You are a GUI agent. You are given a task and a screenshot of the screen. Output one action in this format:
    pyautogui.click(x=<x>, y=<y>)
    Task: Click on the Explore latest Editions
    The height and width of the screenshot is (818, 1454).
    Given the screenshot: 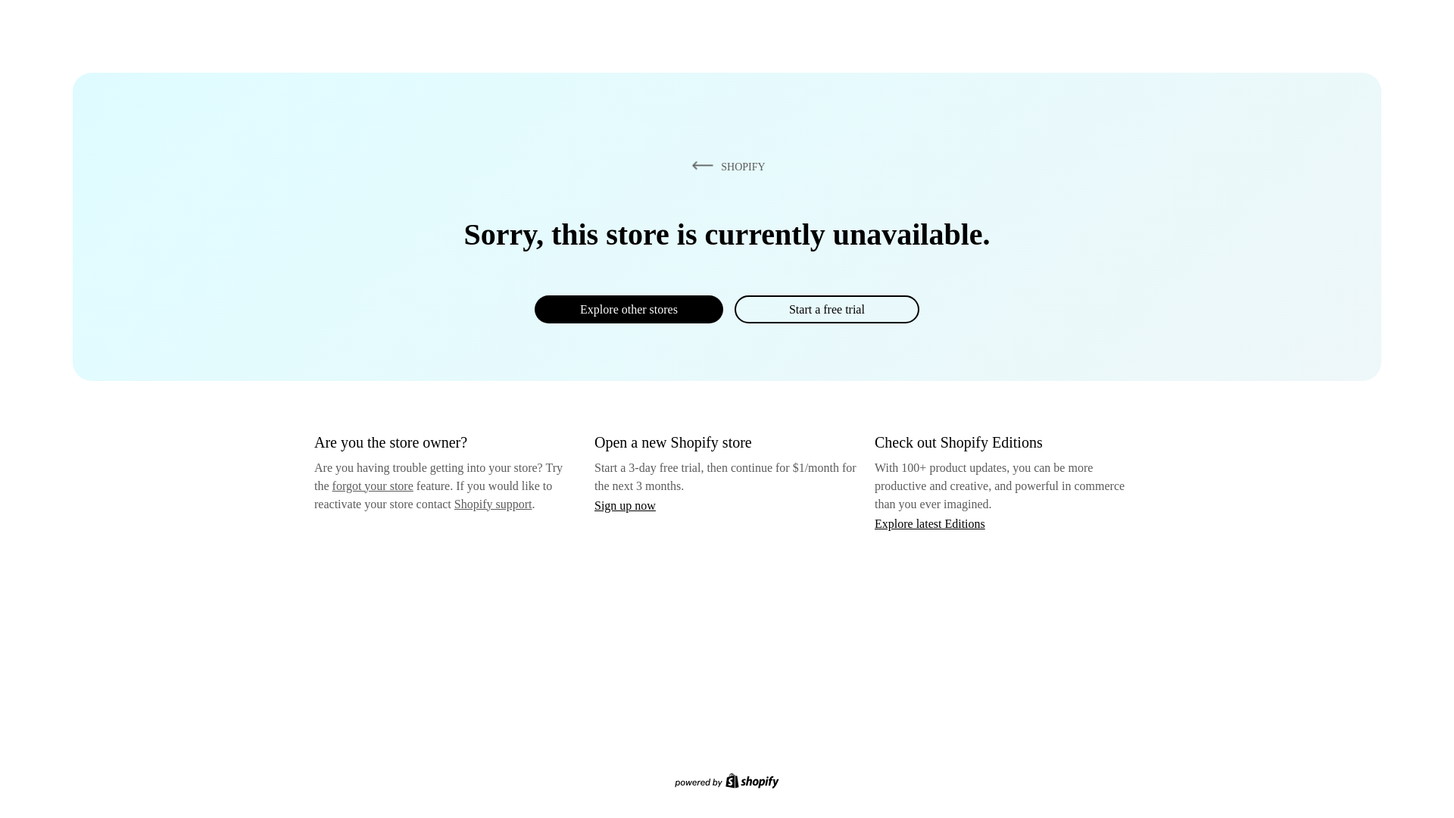 What is the action you would take?
    pyautogui.click(x=930, y=523)
    